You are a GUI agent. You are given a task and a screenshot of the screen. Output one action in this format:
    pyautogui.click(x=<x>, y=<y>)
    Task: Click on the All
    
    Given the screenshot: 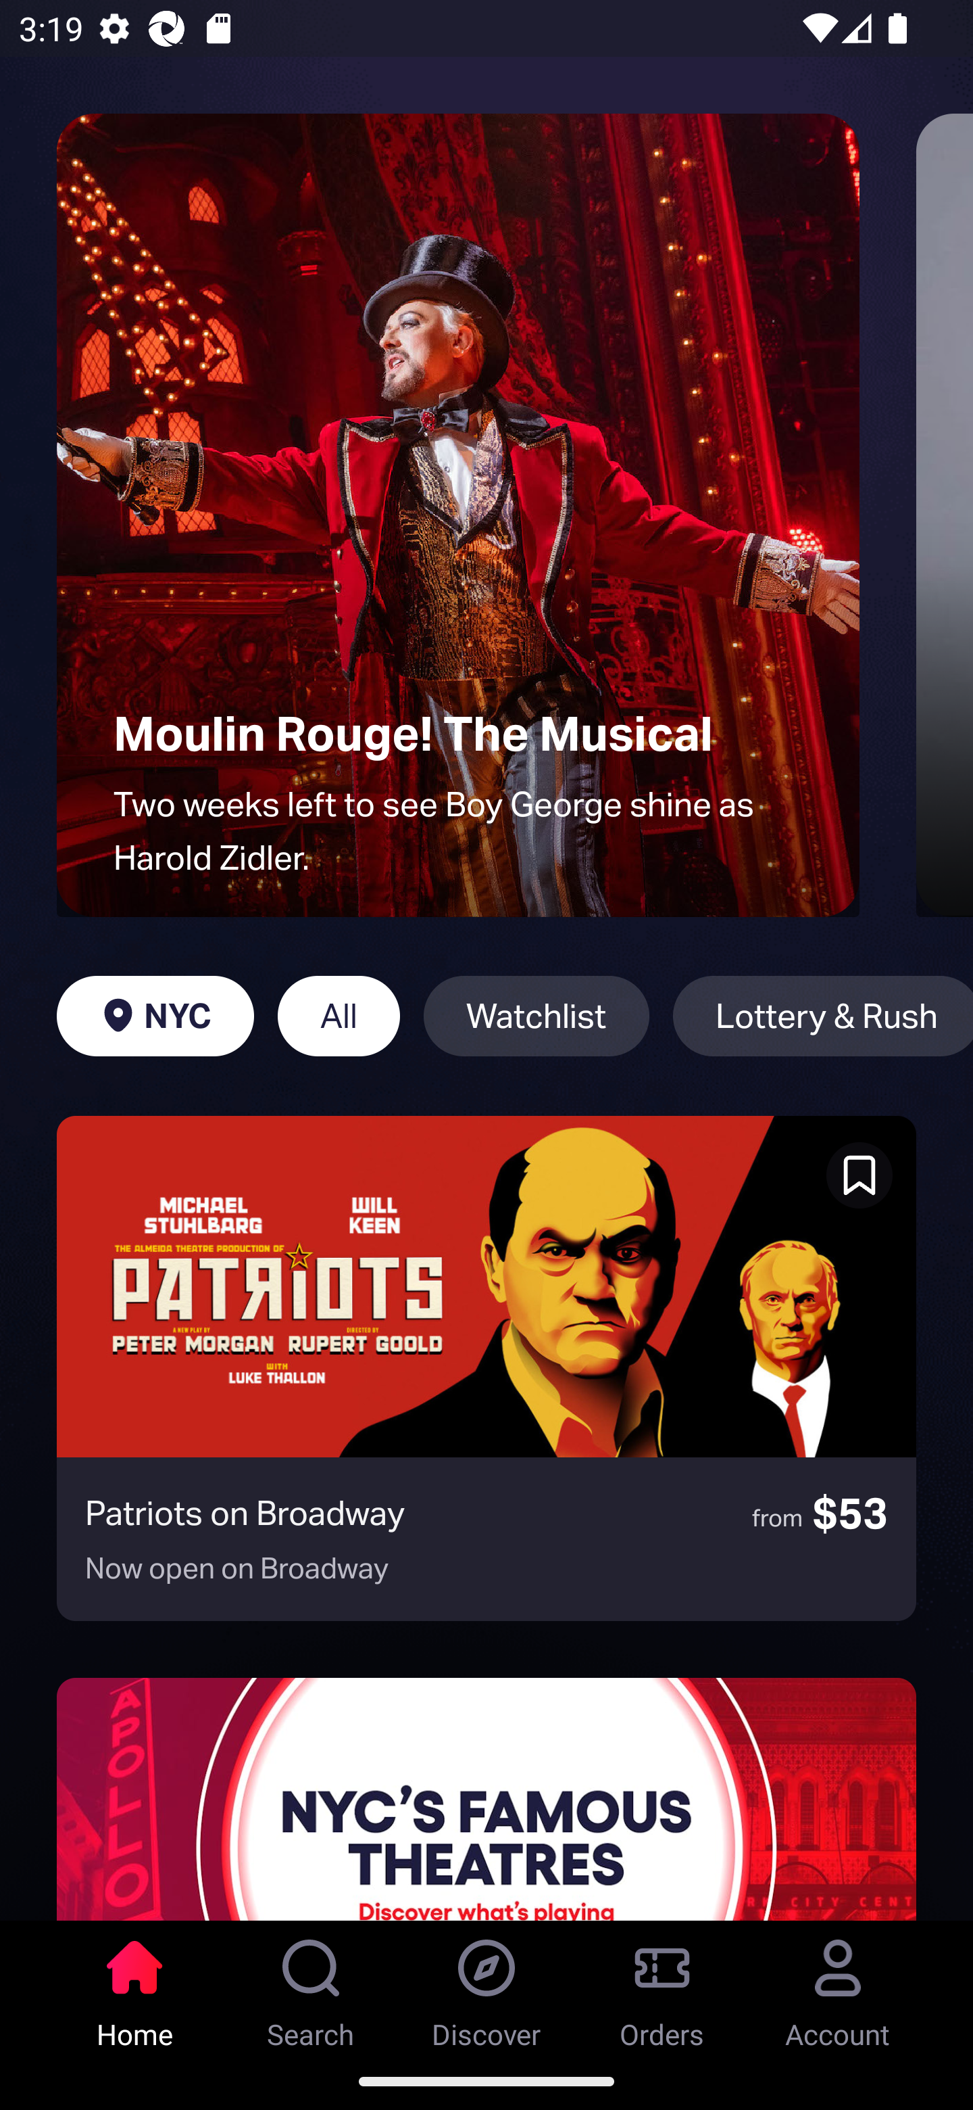 What is the action you would take?
    pyautogui.click(x=338, y=1016)
    